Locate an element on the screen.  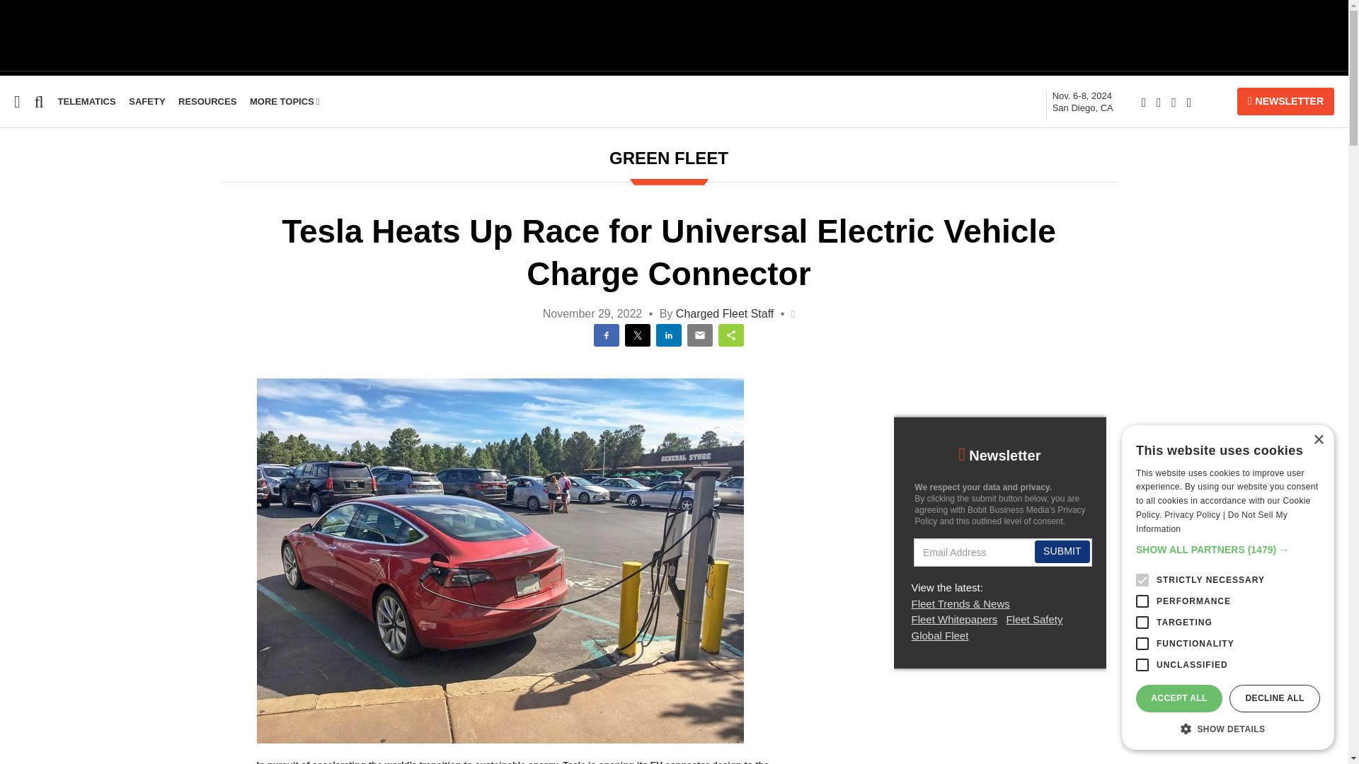
Safety is located at coordinates (16, 220).